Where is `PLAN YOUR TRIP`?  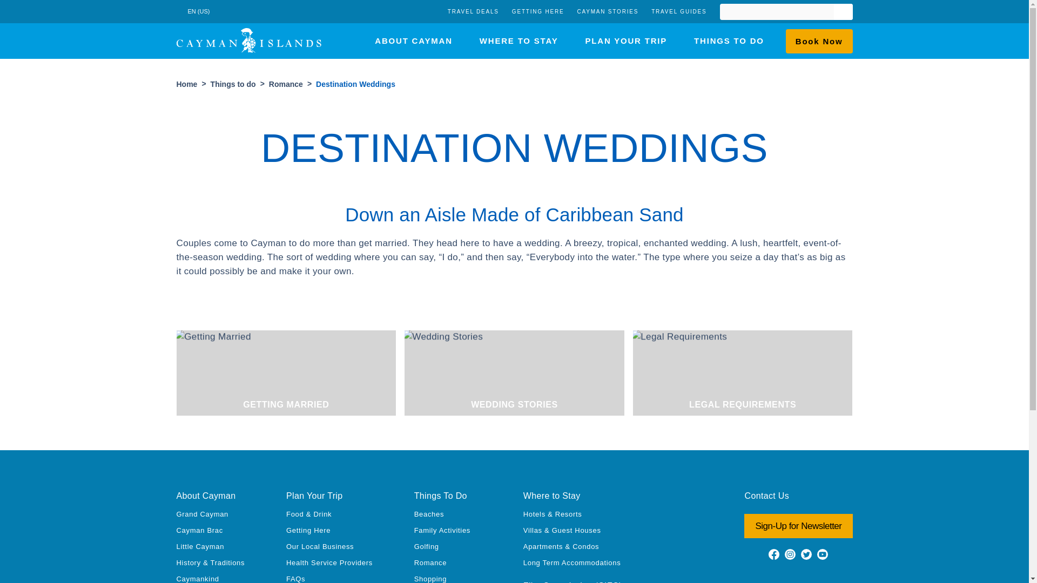 PLAN YOUR TRIP is located at coordinates (625, 41).